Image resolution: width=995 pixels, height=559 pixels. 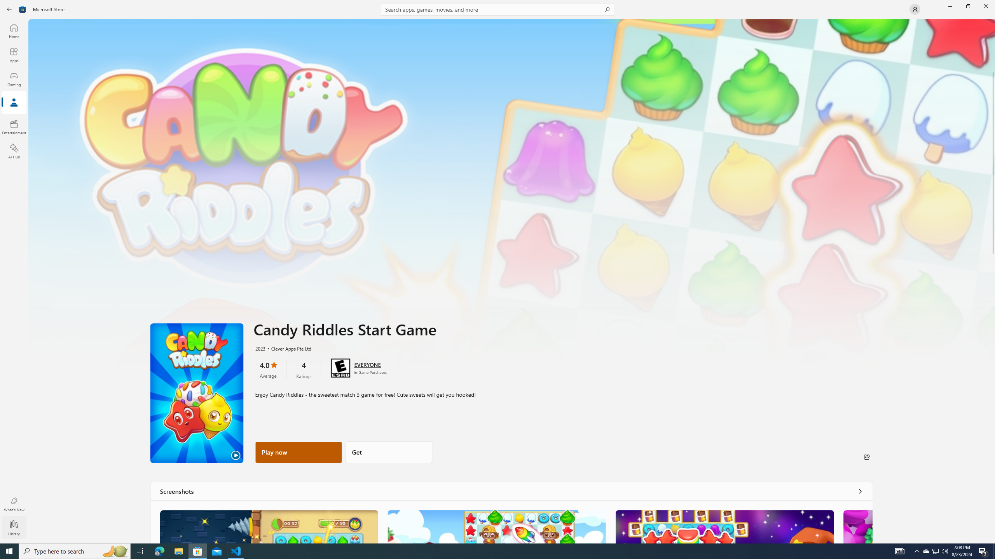 I want to click on Vertical Small Increase, so click(x=993, y=540).